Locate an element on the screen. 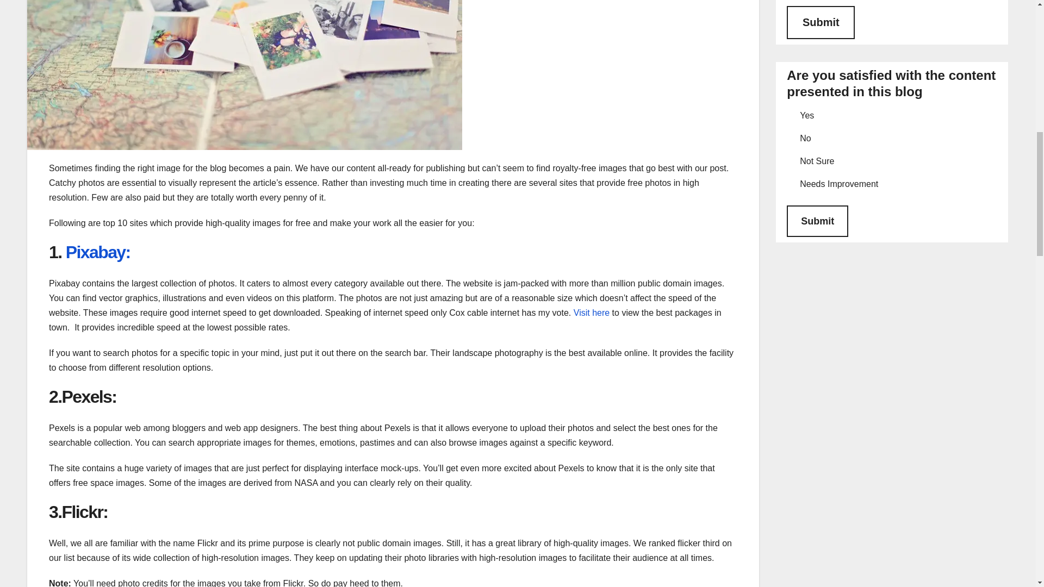 The width and height of the screenshot is (1044, 587). Pixabay: is located at coordinates (98, 252).